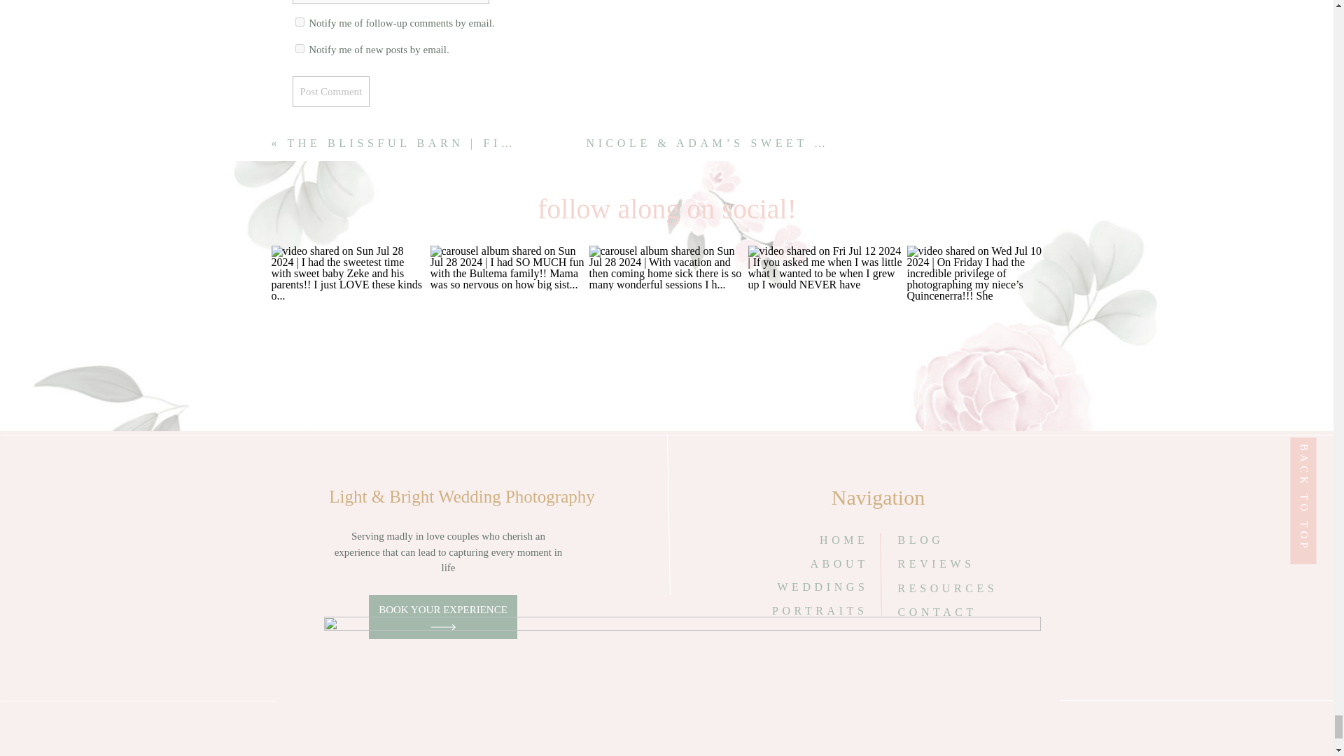 Image resolution: width=1344 pixels, height=756 pixels. What do you see at coordinates (332, 91) in the screenshot?
I see `Post Comment` at bounding box center [332, 91].